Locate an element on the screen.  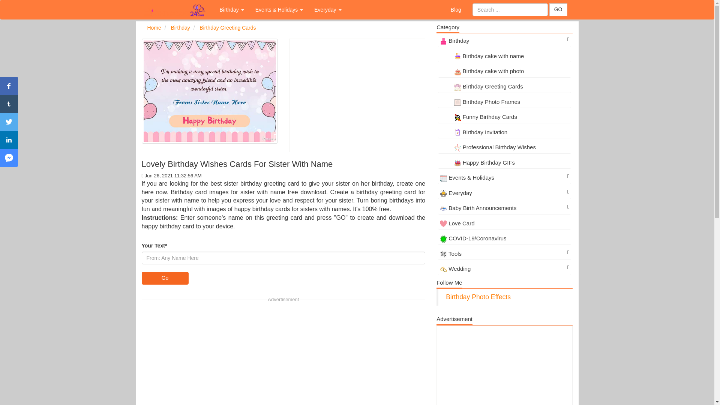
Lovely Birthday Wishes Cards For Sister With Name is located at coordinates (210, 91).